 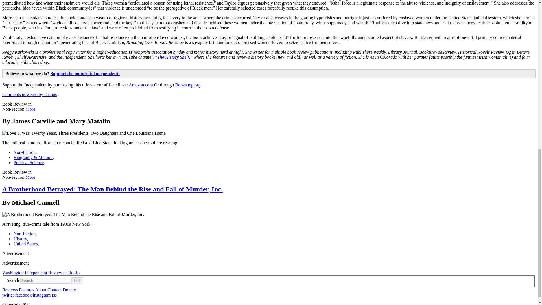 I want to click on The History Shelf, so click(x=173, y=57).